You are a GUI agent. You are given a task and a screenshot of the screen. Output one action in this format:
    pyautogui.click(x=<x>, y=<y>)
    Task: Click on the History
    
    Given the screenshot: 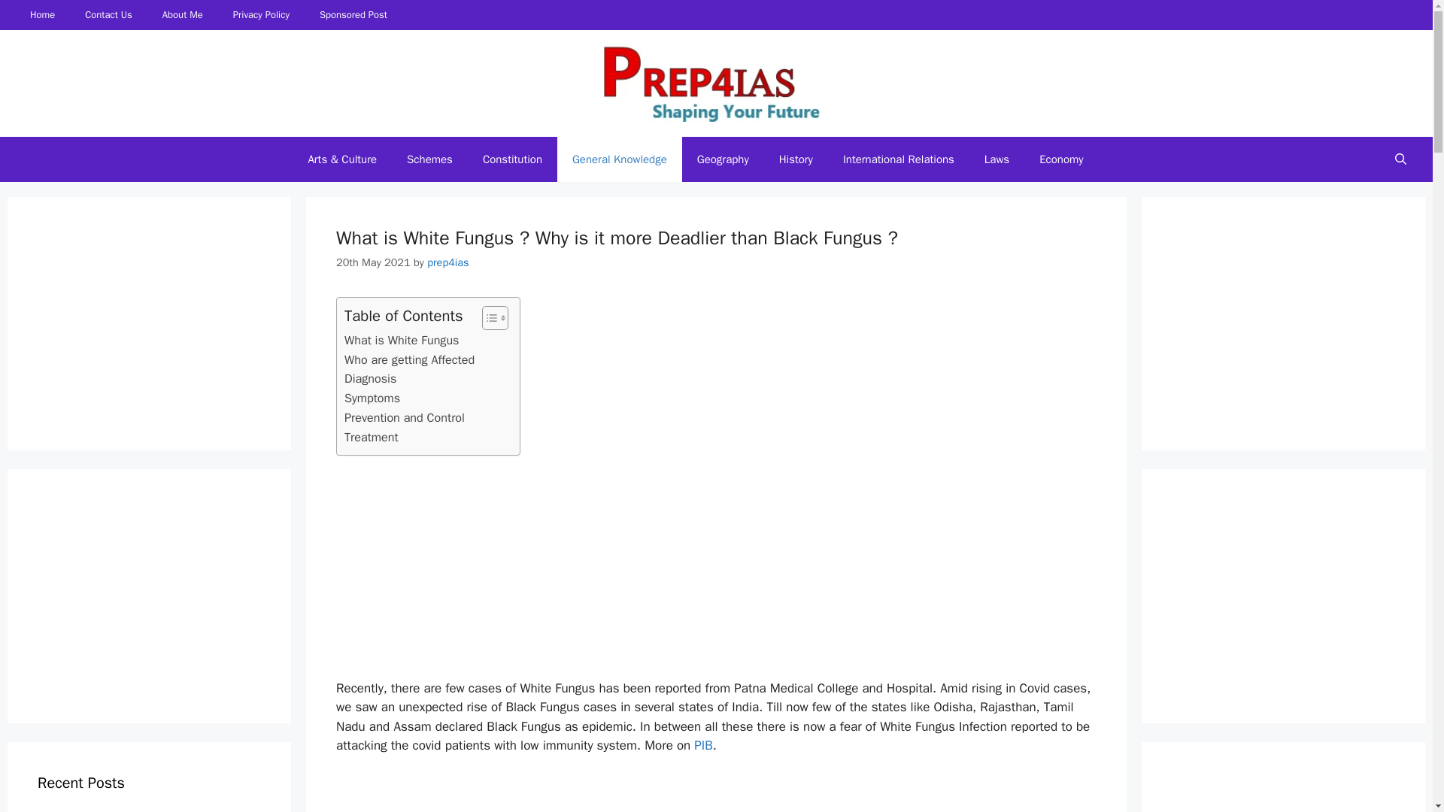 What is the action you would take?
    pyautogui.click(x=796, y=159)
    